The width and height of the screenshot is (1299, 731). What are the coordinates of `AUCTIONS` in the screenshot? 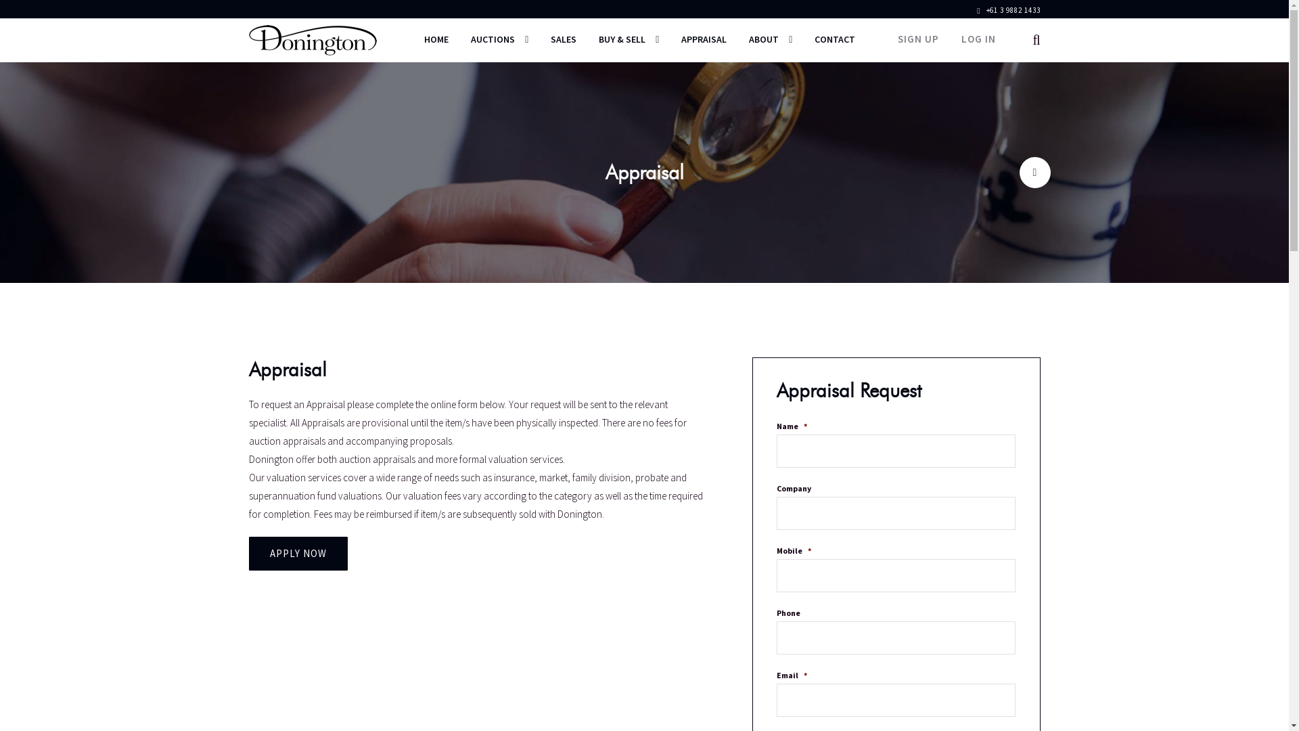 It's located at (499, 39).